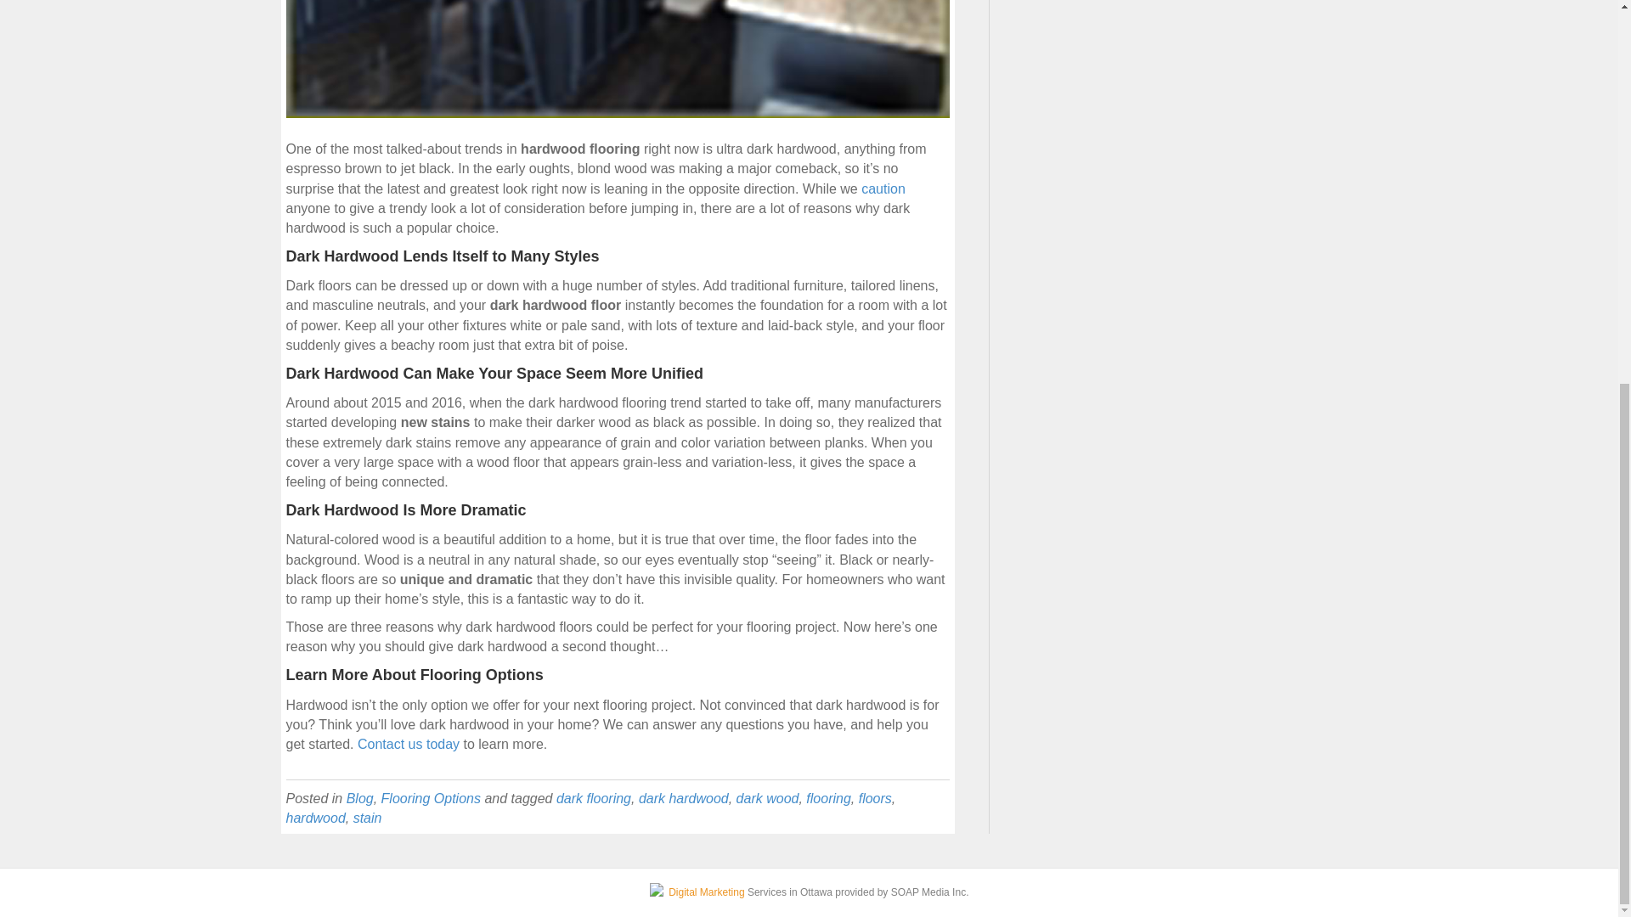  Describe the element at coordinates (684, 798) in the screenshot. I see `dark hardwood` at that location.